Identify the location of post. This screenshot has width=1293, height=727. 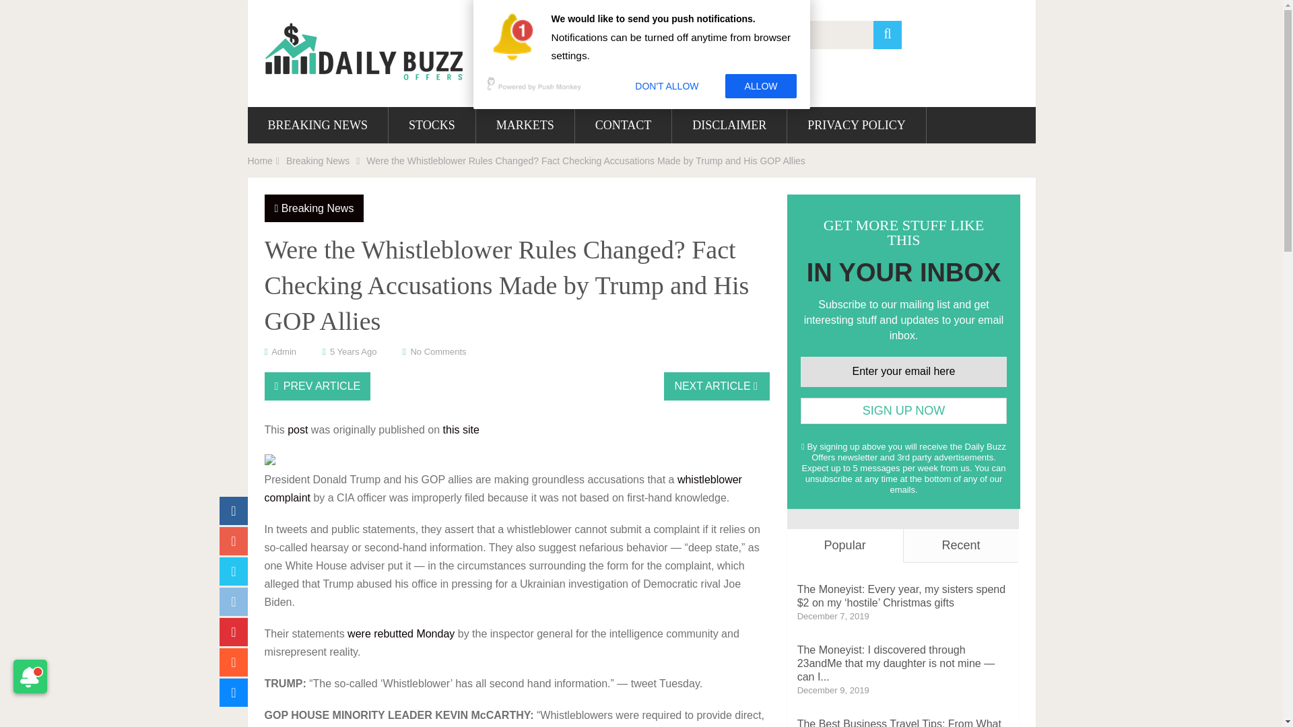
(297, 429).